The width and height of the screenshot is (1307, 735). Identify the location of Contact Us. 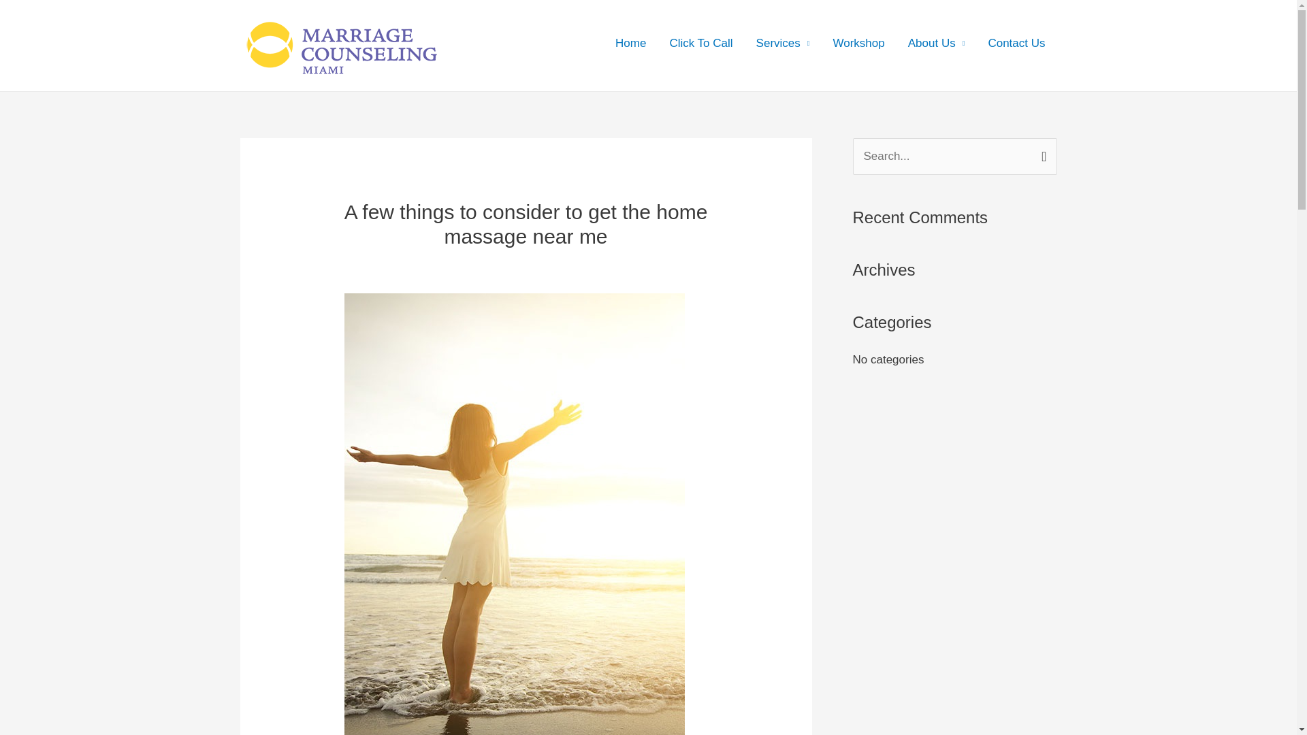
(1016, 45).